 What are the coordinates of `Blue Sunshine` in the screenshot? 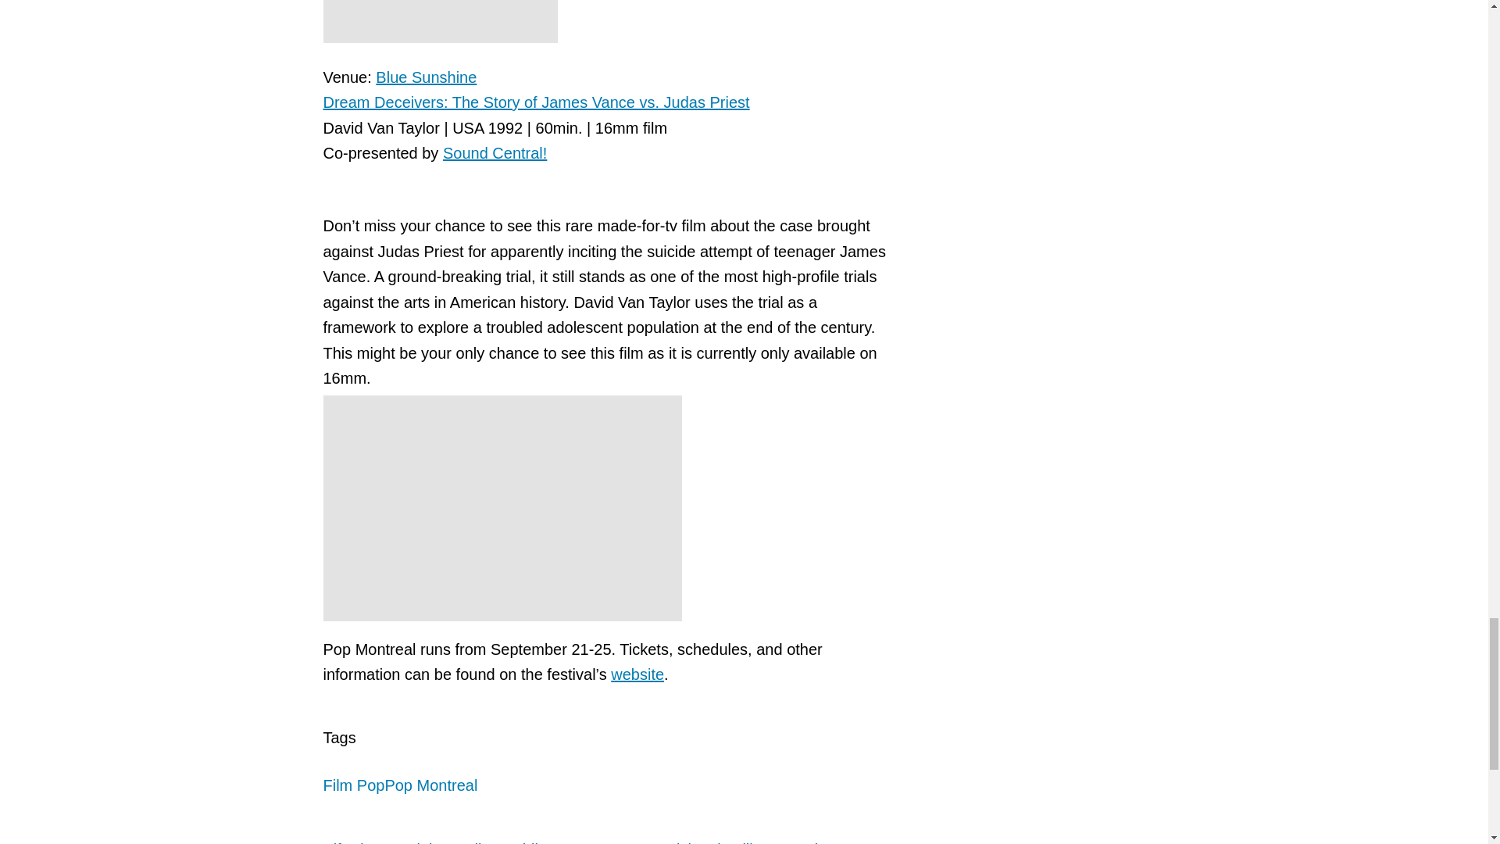 It's located at (427, 77).